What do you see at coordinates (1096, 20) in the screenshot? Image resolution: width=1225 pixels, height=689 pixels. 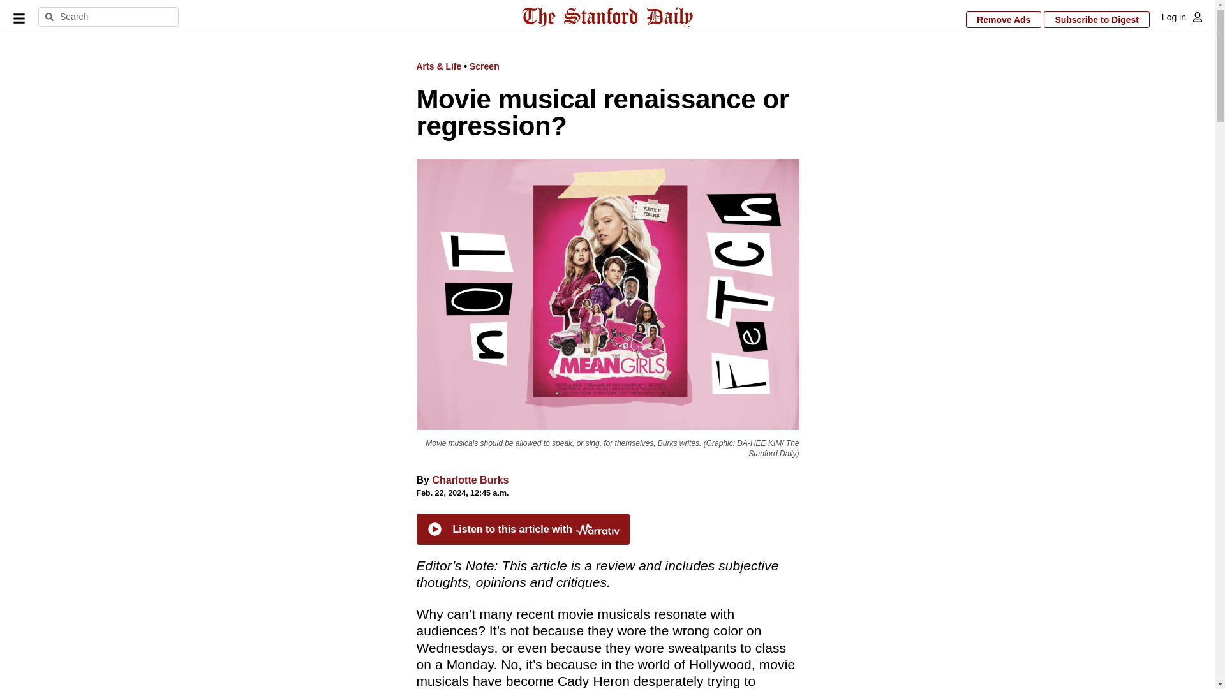 I see `Subscribe to Digest` at bounding box center [1096, 20].